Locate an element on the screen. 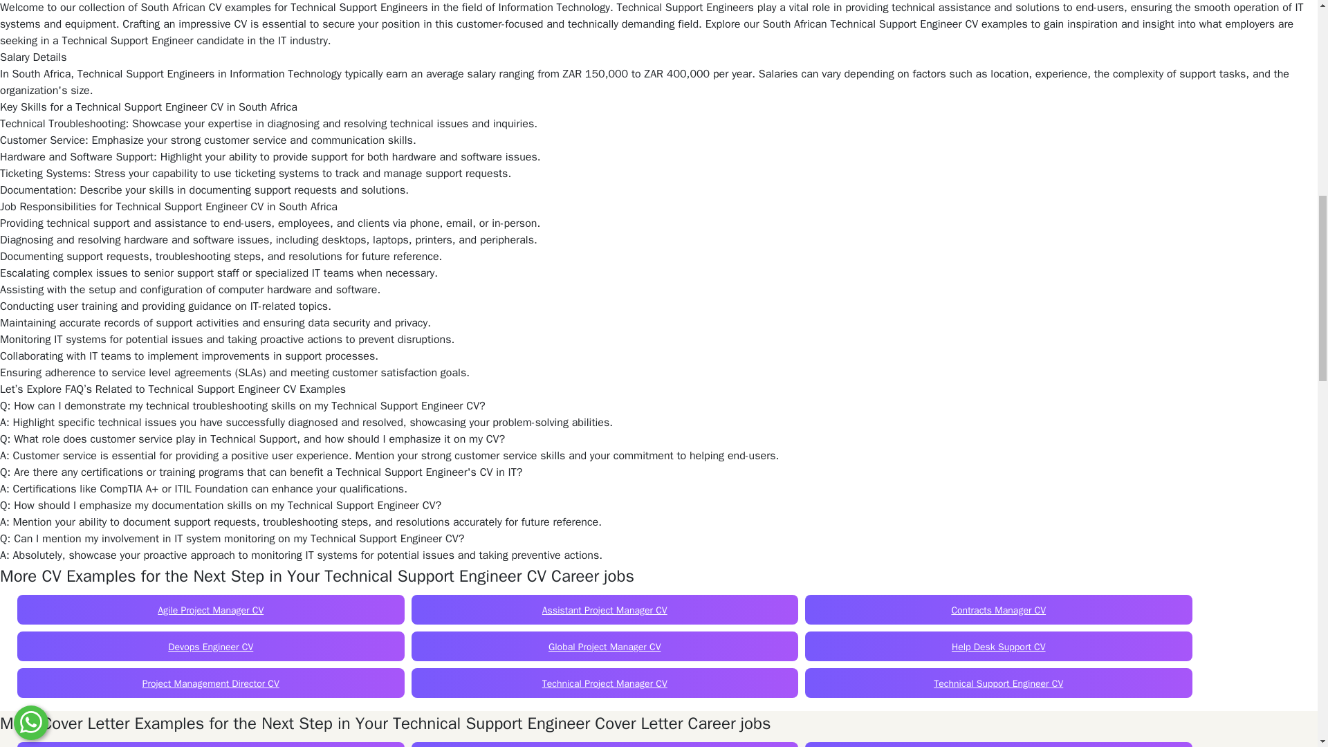 The width and height of the screenshot is (1328, 747). Agile Project Manager CV is located at coordinates (210, 610).